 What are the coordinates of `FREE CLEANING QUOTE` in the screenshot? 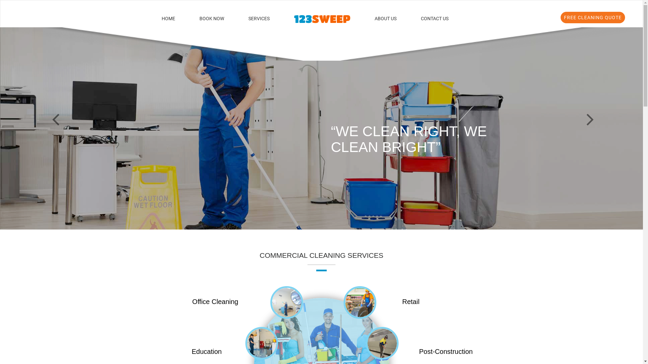 It's located at (593, 18).